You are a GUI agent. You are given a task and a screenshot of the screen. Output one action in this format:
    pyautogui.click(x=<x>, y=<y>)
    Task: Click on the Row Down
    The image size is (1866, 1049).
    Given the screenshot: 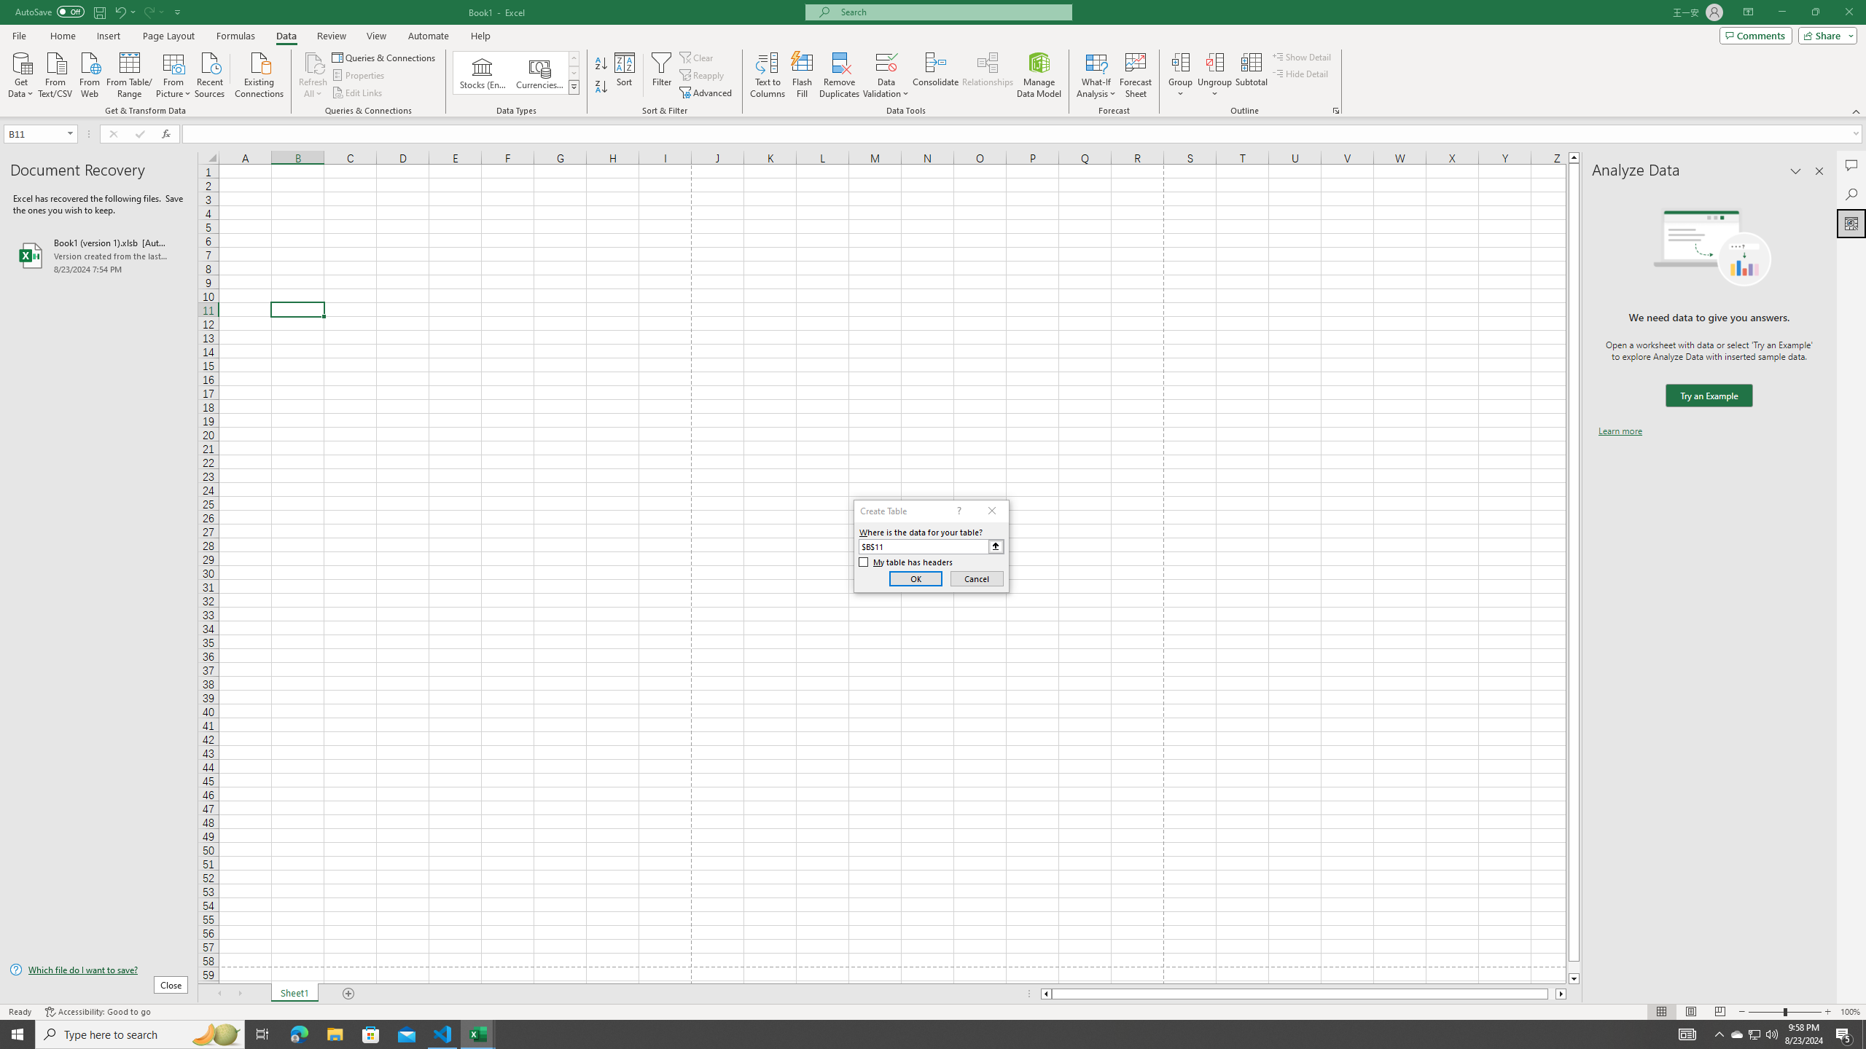 What is the action you would take?
    pyautogui.click(x=574, y=73)
    